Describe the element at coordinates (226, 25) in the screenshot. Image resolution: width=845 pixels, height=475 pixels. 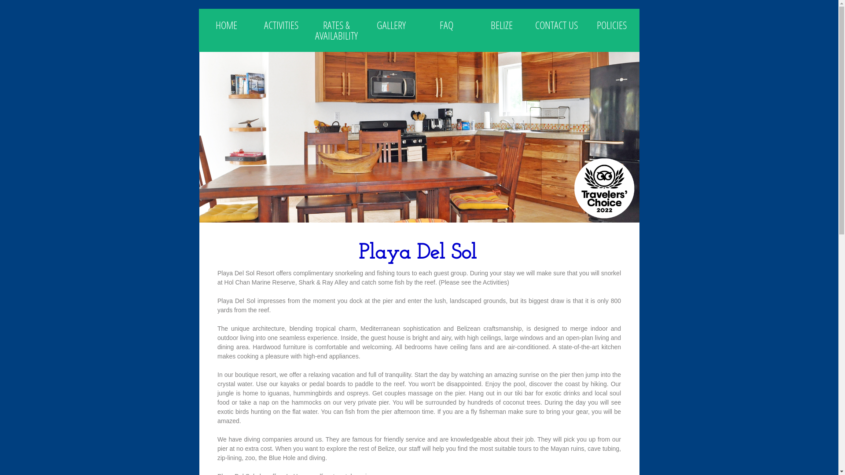
I see `HOME` at that location.